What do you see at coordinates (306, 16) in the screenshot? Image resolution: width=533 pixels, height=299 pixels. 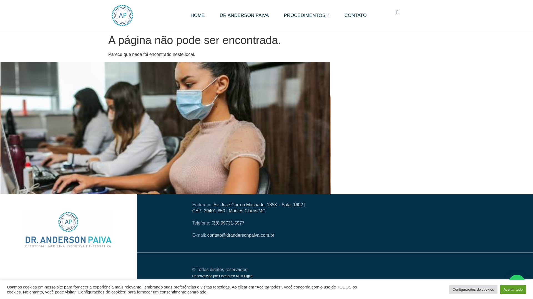 I see `PROCEDIMENTOS` at bounding box center [306, 16].